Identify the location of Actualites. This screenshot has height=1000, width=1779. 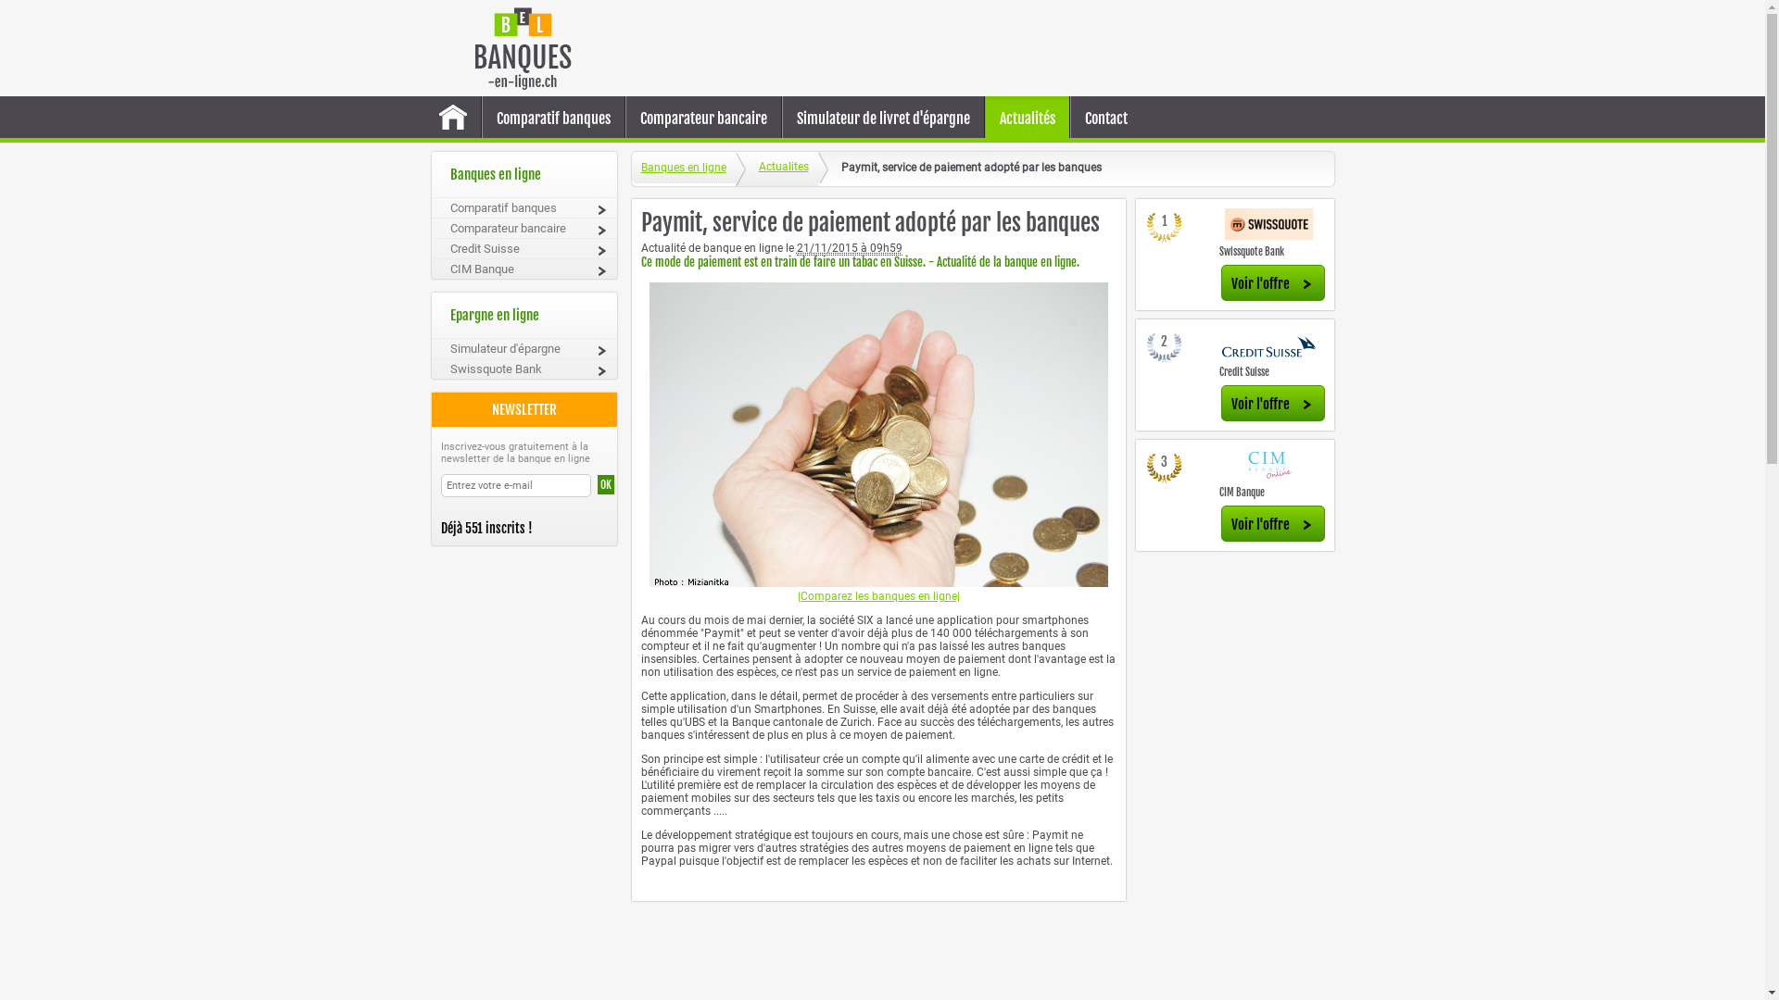
(776, 169).